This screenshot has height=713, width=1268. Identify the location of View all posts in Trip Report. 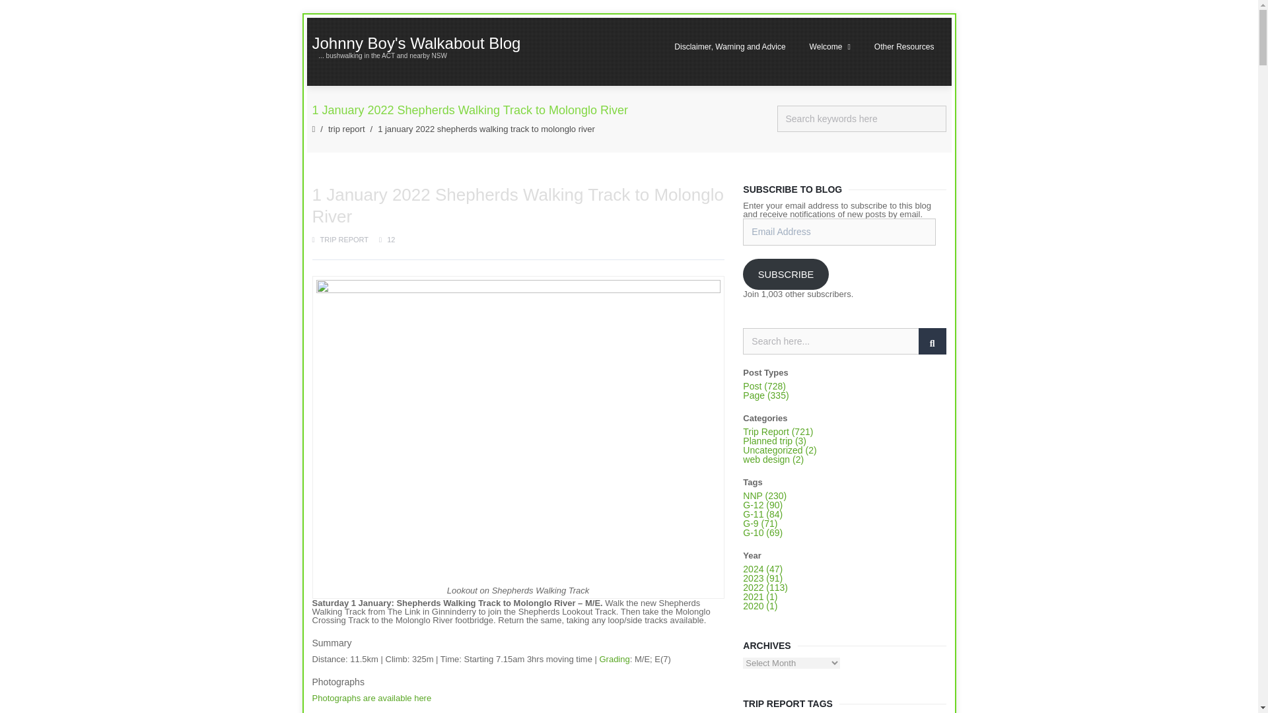
(345, 240).